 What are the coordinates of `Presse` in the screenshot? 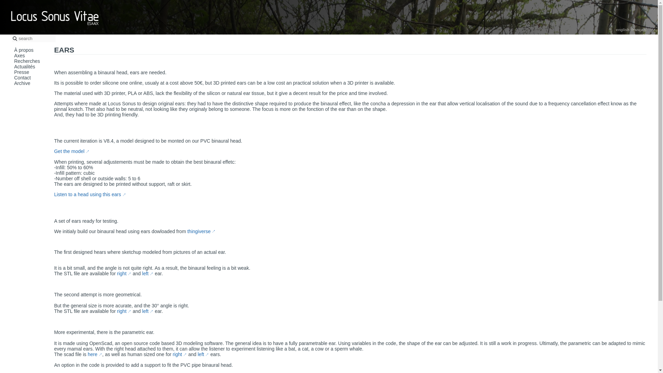 It's located at (21, 72).